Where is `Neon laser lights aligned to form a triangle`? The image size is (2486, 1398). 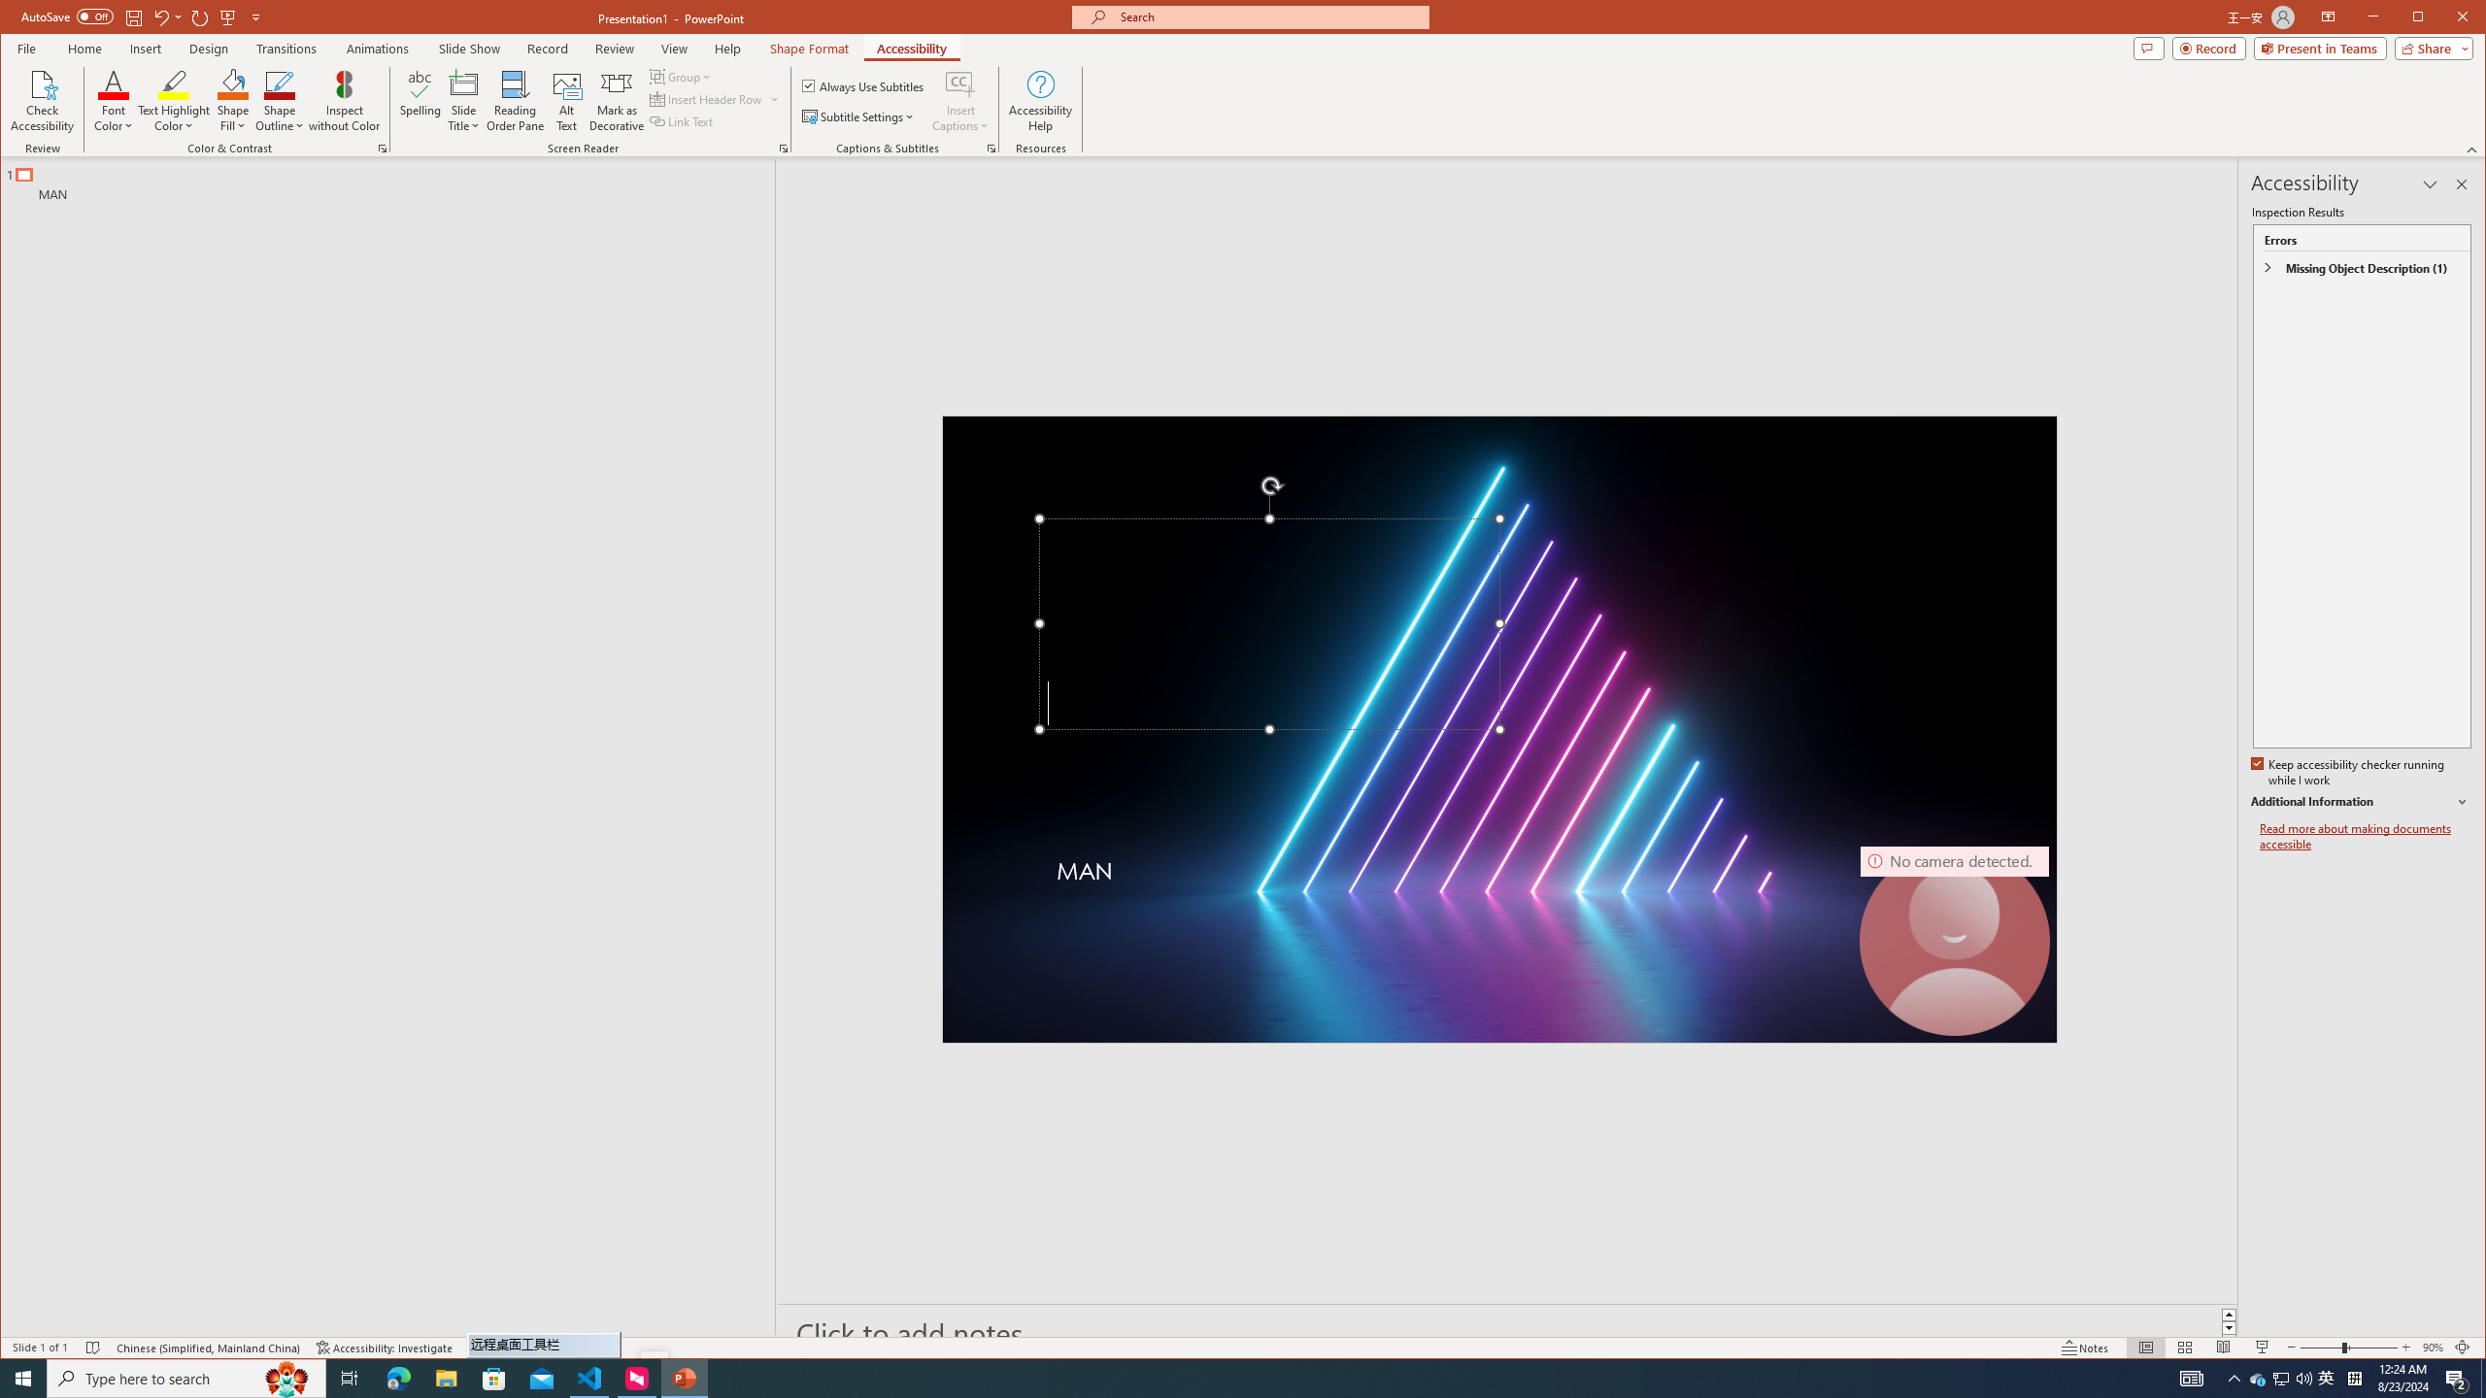 Neon laser lights aligned to form a triangle is located at coordinates (1499, 730).